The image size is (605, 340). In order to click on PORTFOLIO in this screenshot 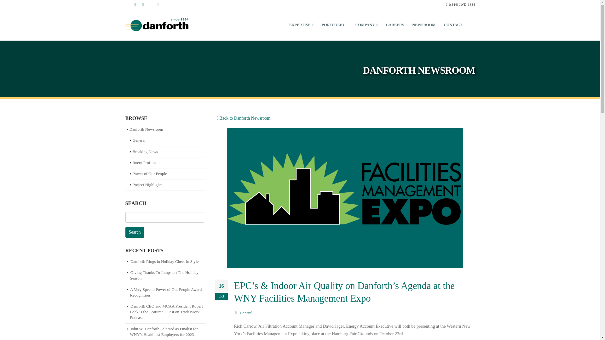, I will do `click(334, 25)`.